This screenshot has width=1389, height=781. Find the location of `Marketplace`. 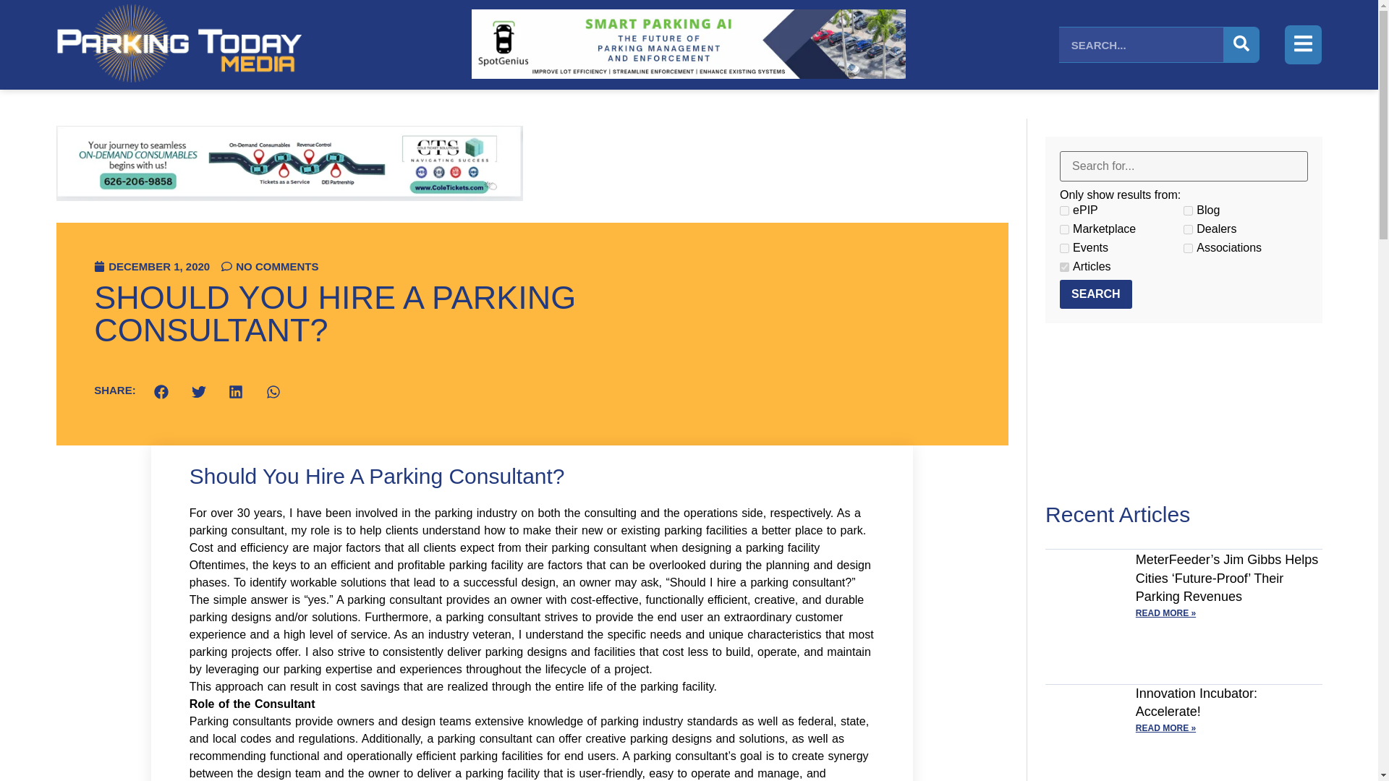

Marketplace is located at coordinates (1064, 230).